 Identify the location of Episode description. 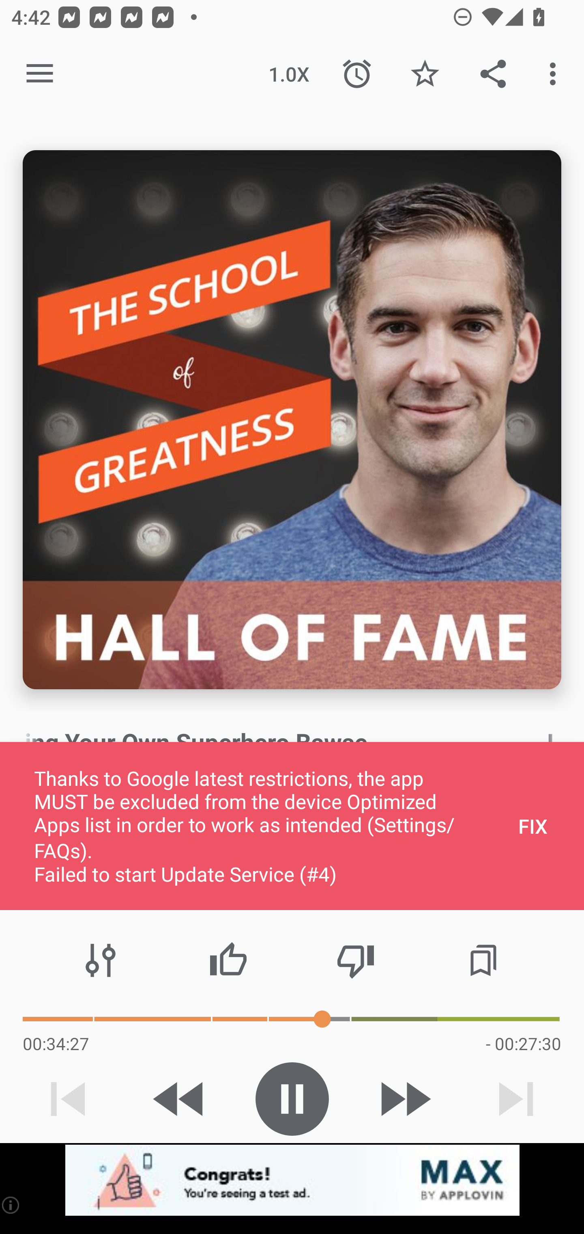
(292, 420).